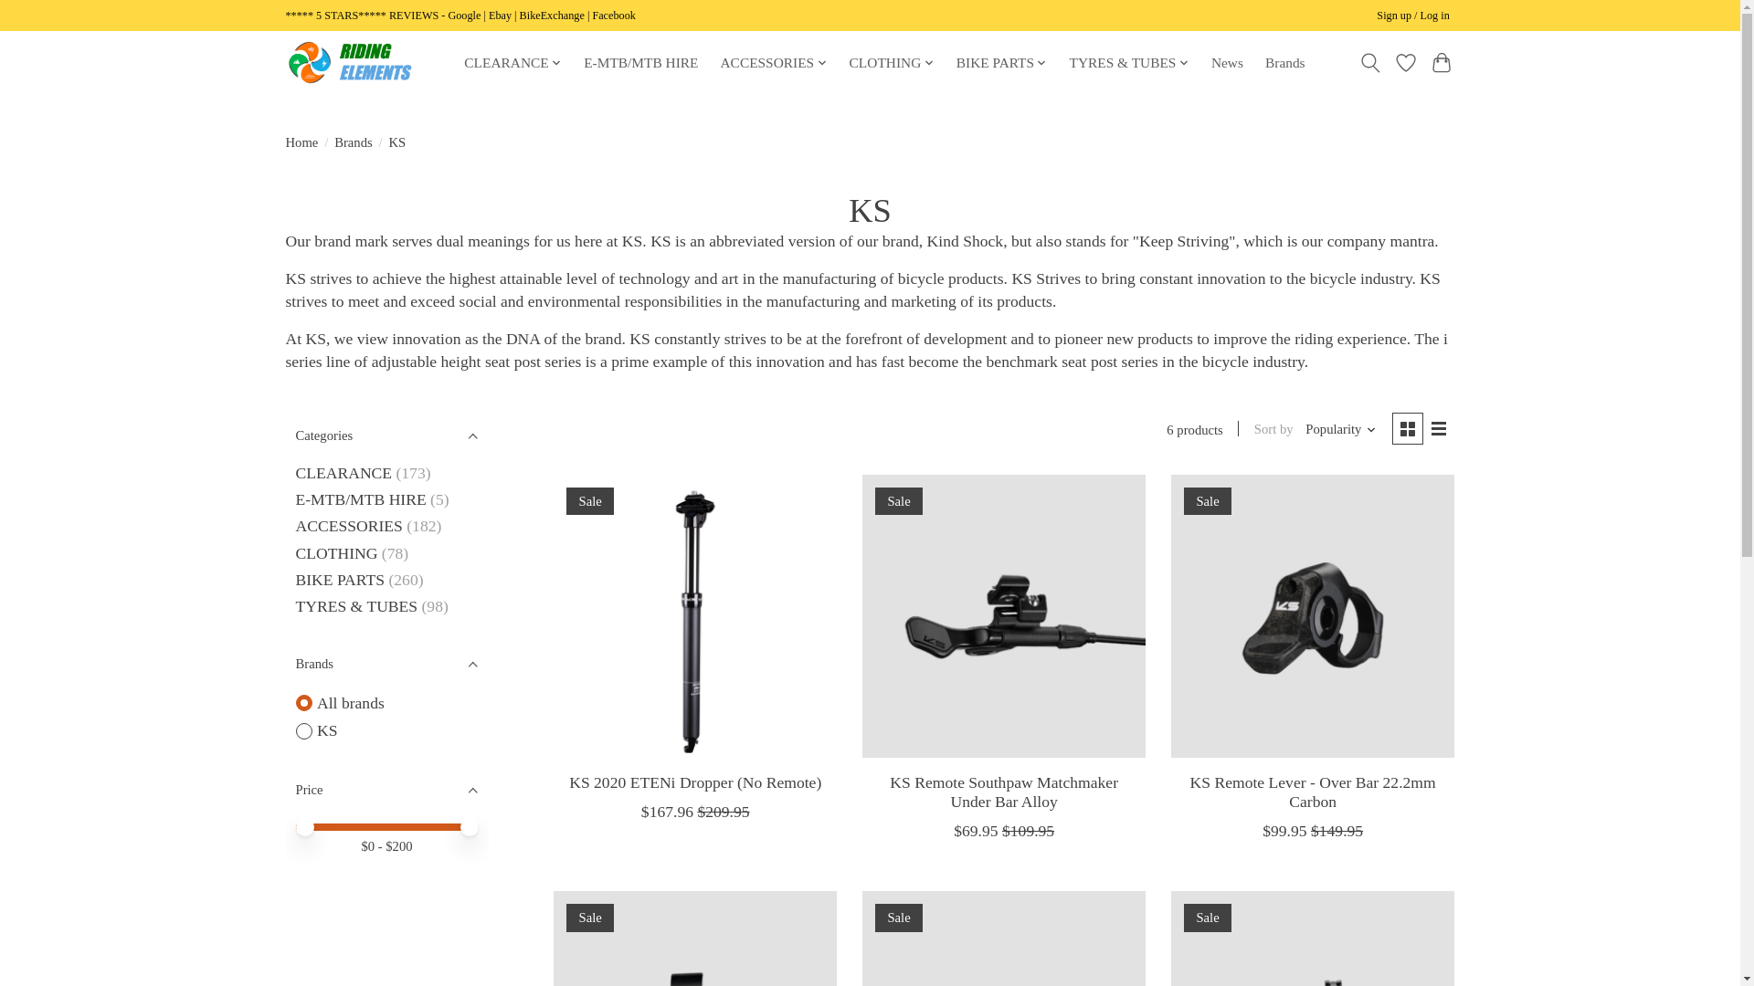  I want to click on KS KS Remote Southpaw Reverse i-Spec II Under Bar Alloy, so click(694, 939).